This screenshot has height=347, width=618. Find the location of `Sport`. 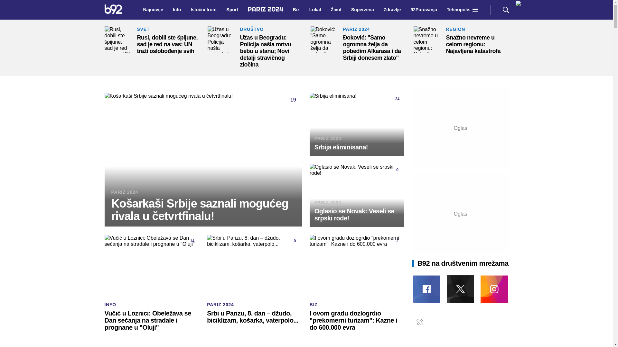

Sport is located at coordinates (232, 10).